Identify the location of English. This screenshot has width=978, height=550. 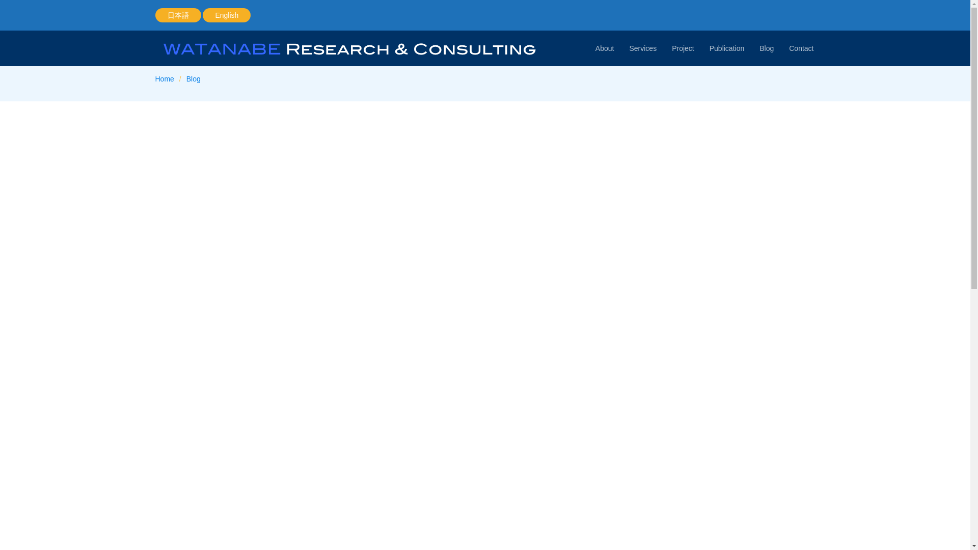
(226, 15).